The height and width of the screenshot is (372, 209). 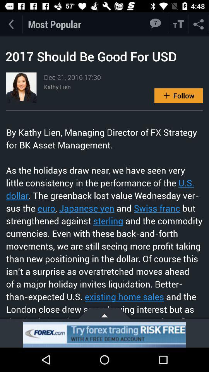 I want to click on share the article, so click(x=199, y=24).